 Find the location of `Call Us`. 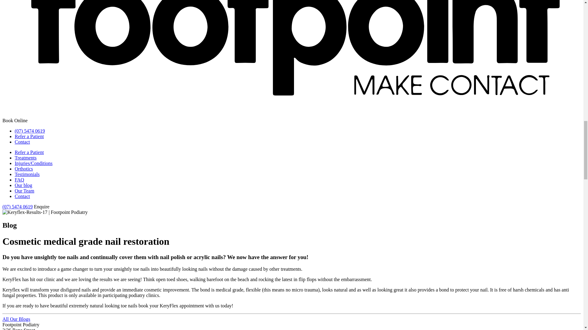

Call Us is located at coordinates (17, 207).